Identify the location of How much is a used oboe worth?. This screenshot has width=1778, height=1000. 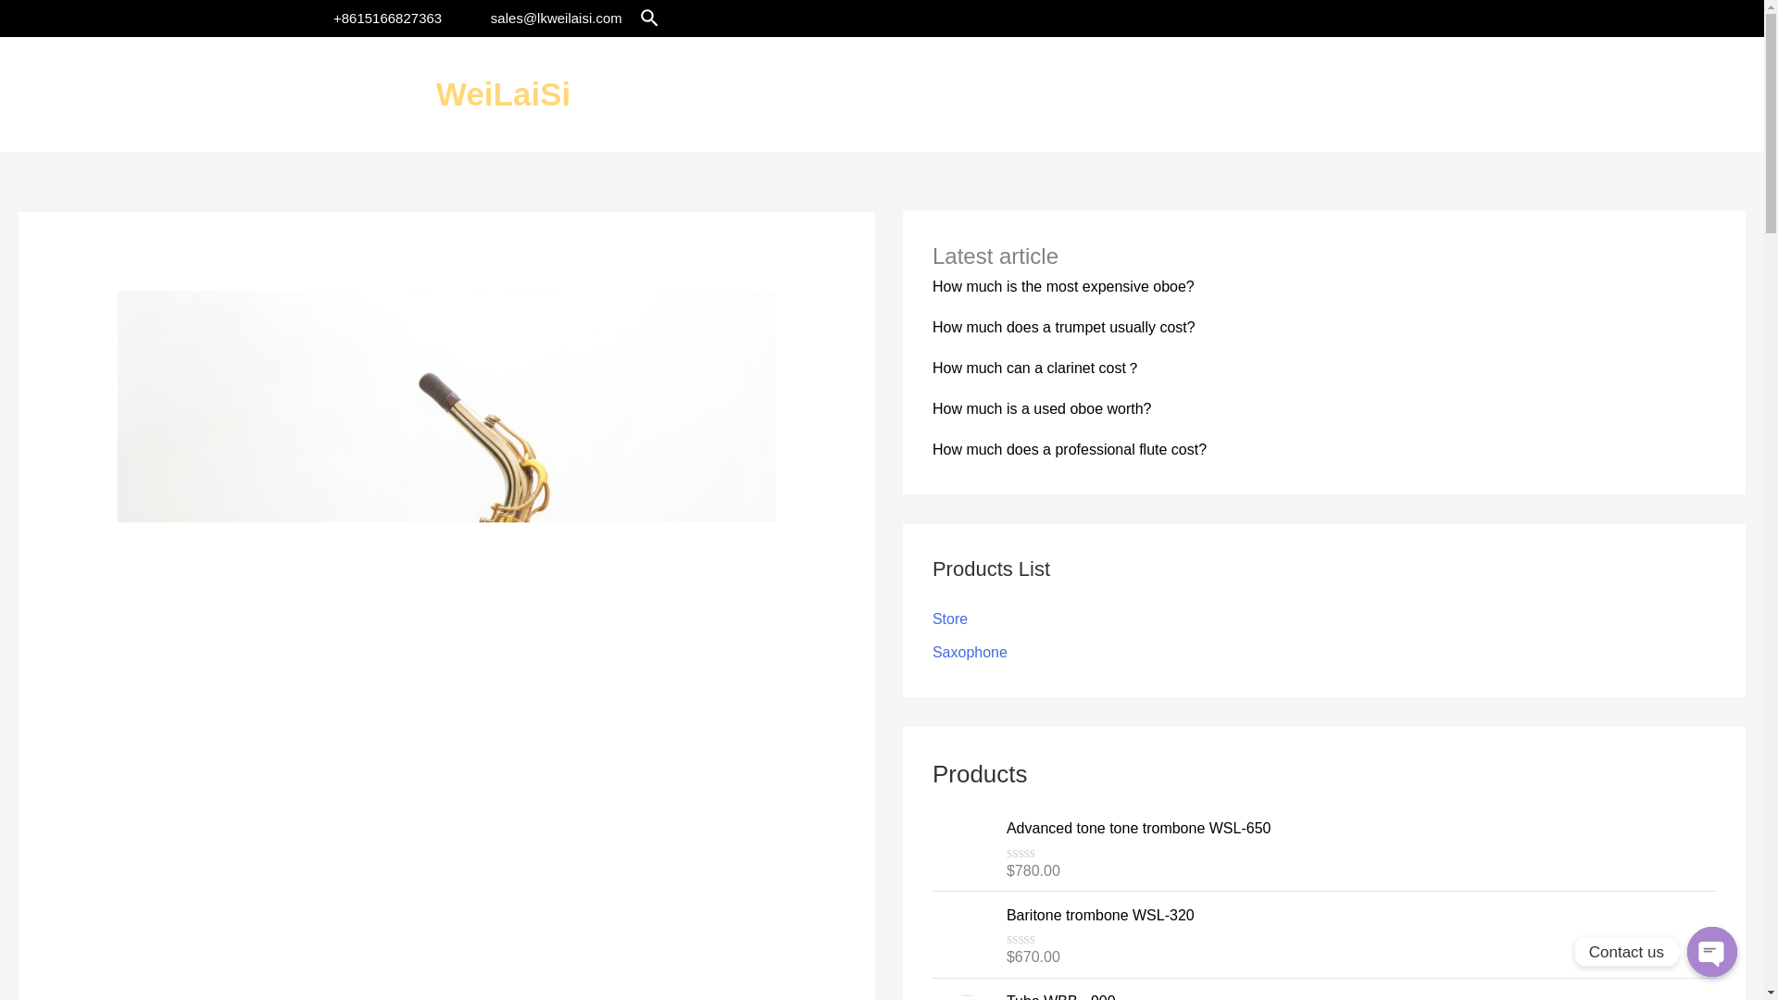
(1042, 409).